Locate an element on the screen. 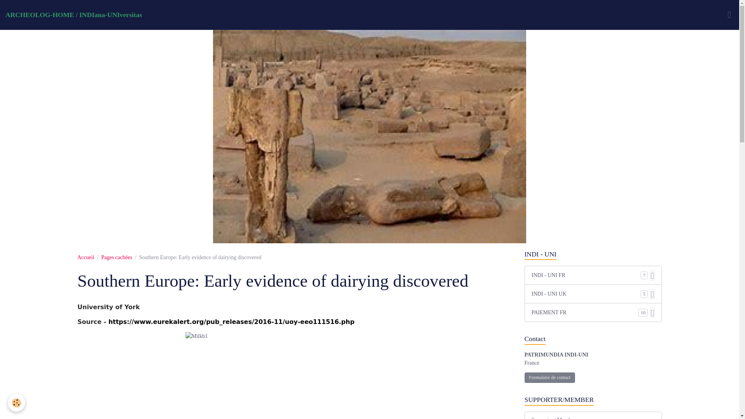  PAIEMENT FR is located at coordinates (585, 312).